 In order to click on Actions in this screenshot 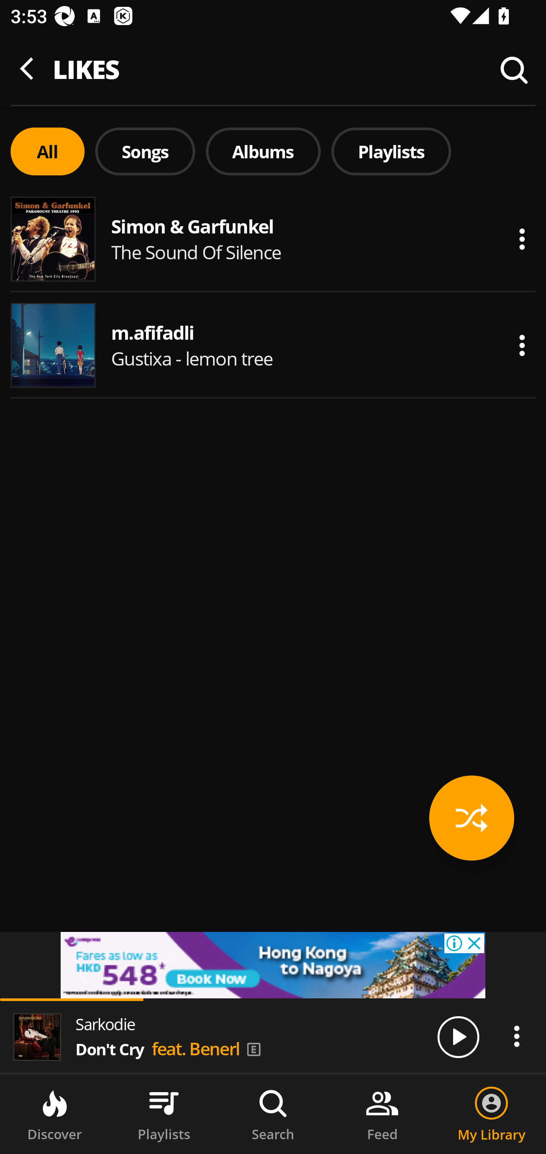, I will do `click(516, 1036)`.